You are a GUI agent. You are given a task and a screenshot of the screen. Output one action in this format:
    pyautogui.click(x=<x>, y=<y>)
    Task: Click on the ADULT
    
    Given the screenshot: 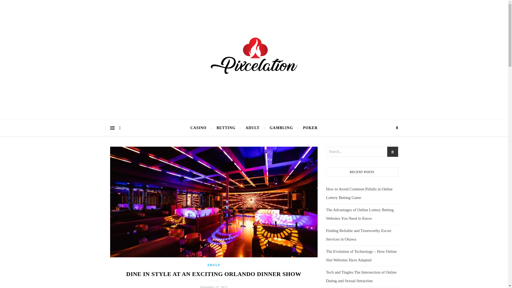 What is the action you would take?
    pyautogui.click(x=253, y=128)
    